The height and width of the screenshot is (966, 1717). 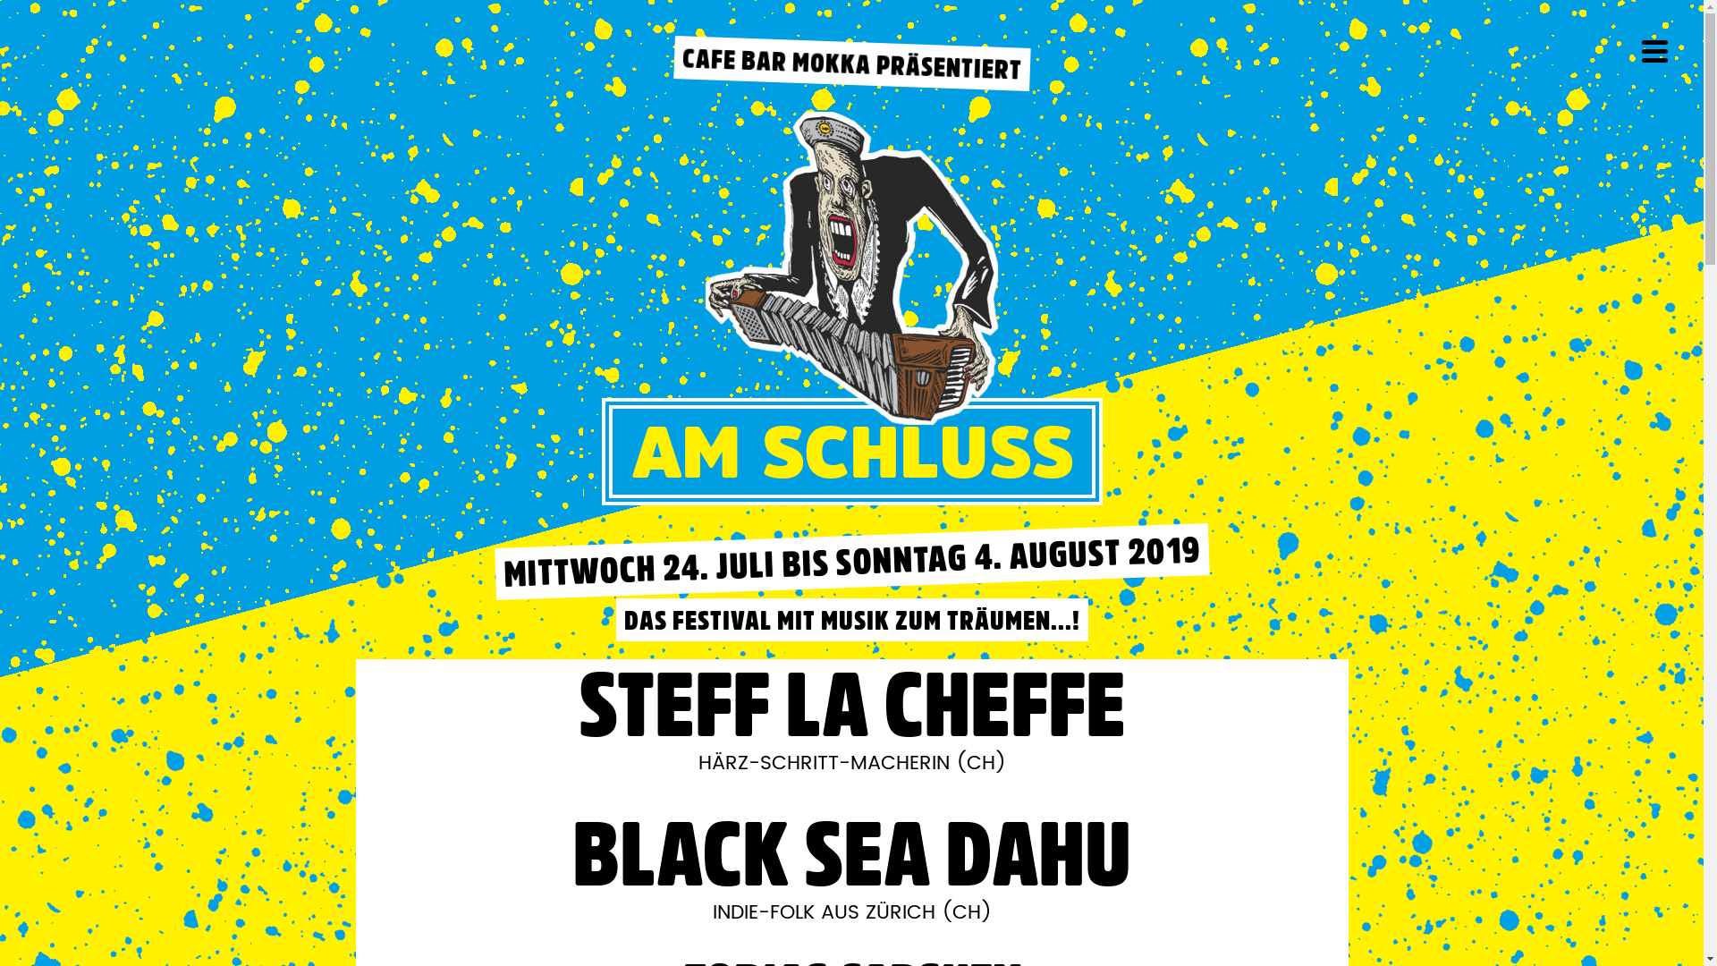 I want to click on STEFF LA CHEFFE, so click(x=852, y=704).